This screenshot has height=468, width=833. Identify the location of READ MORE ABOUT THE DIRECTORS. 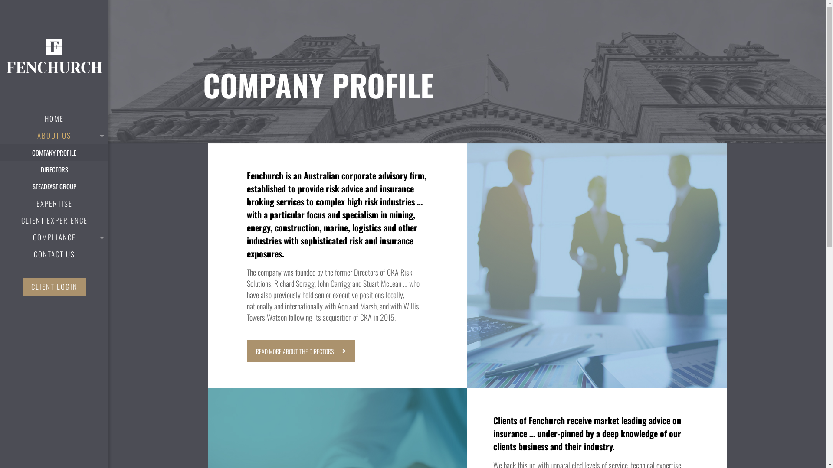
(301, 351).